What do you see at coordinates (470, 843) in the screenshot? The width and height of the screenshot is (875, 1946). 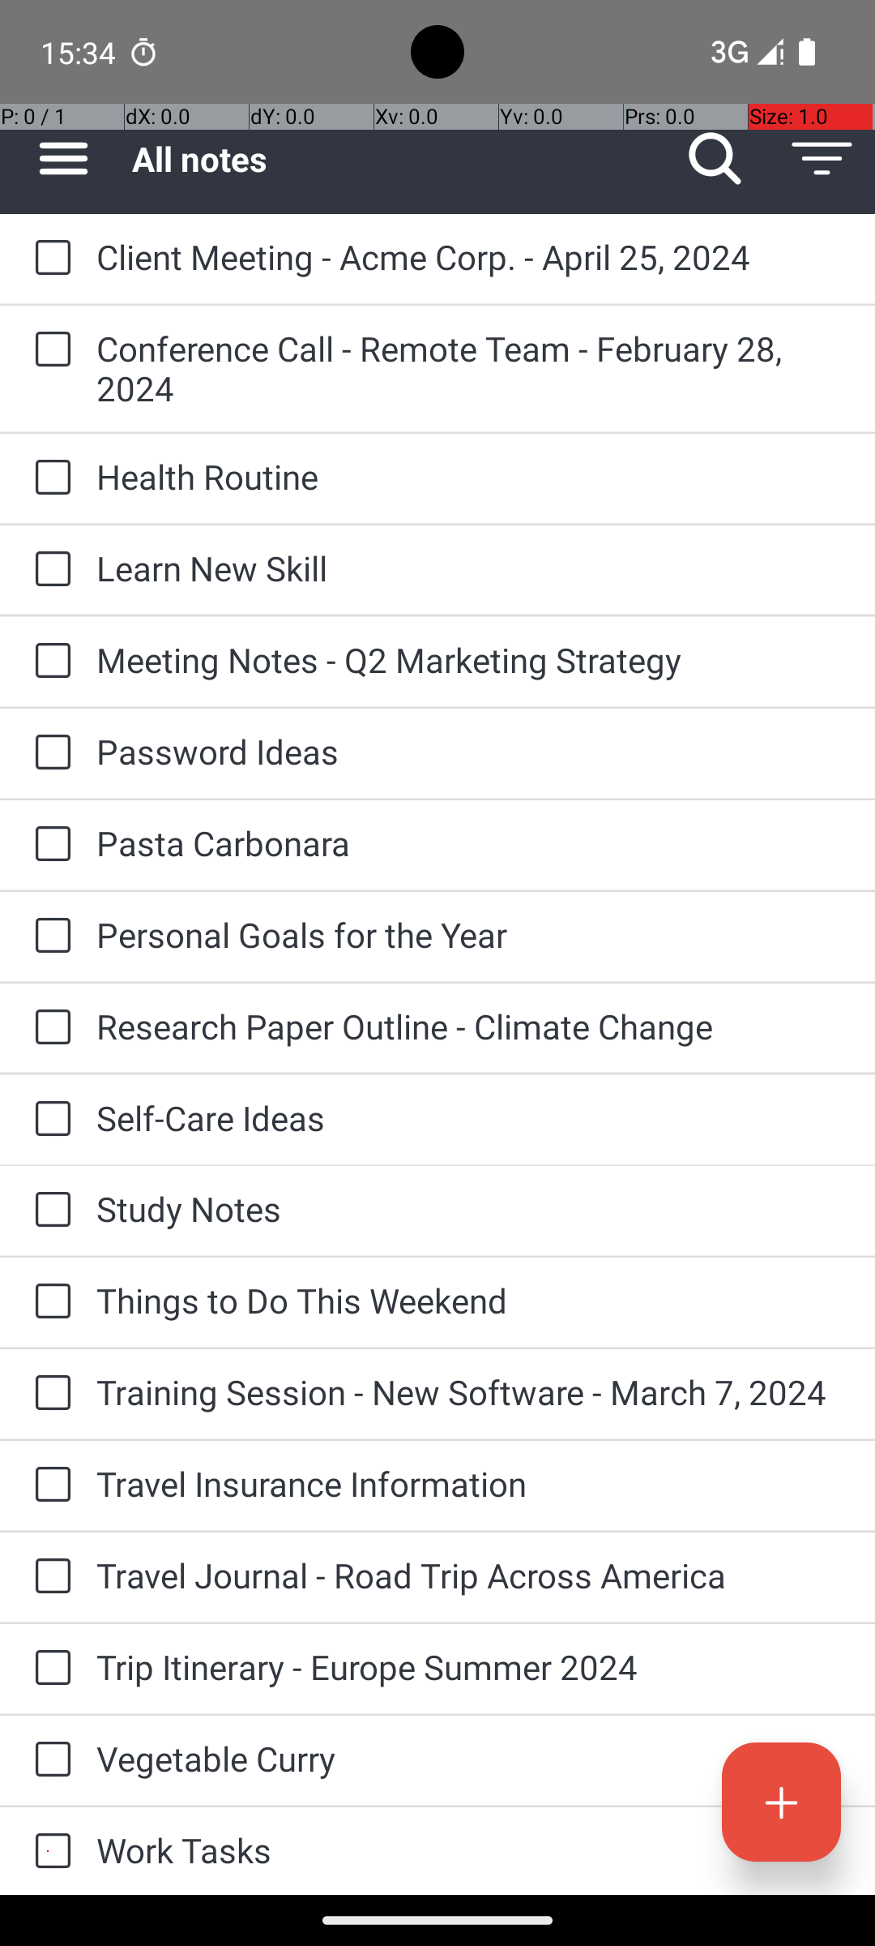 I see `Pasta Carbonara` at bounding box center [470, 843].